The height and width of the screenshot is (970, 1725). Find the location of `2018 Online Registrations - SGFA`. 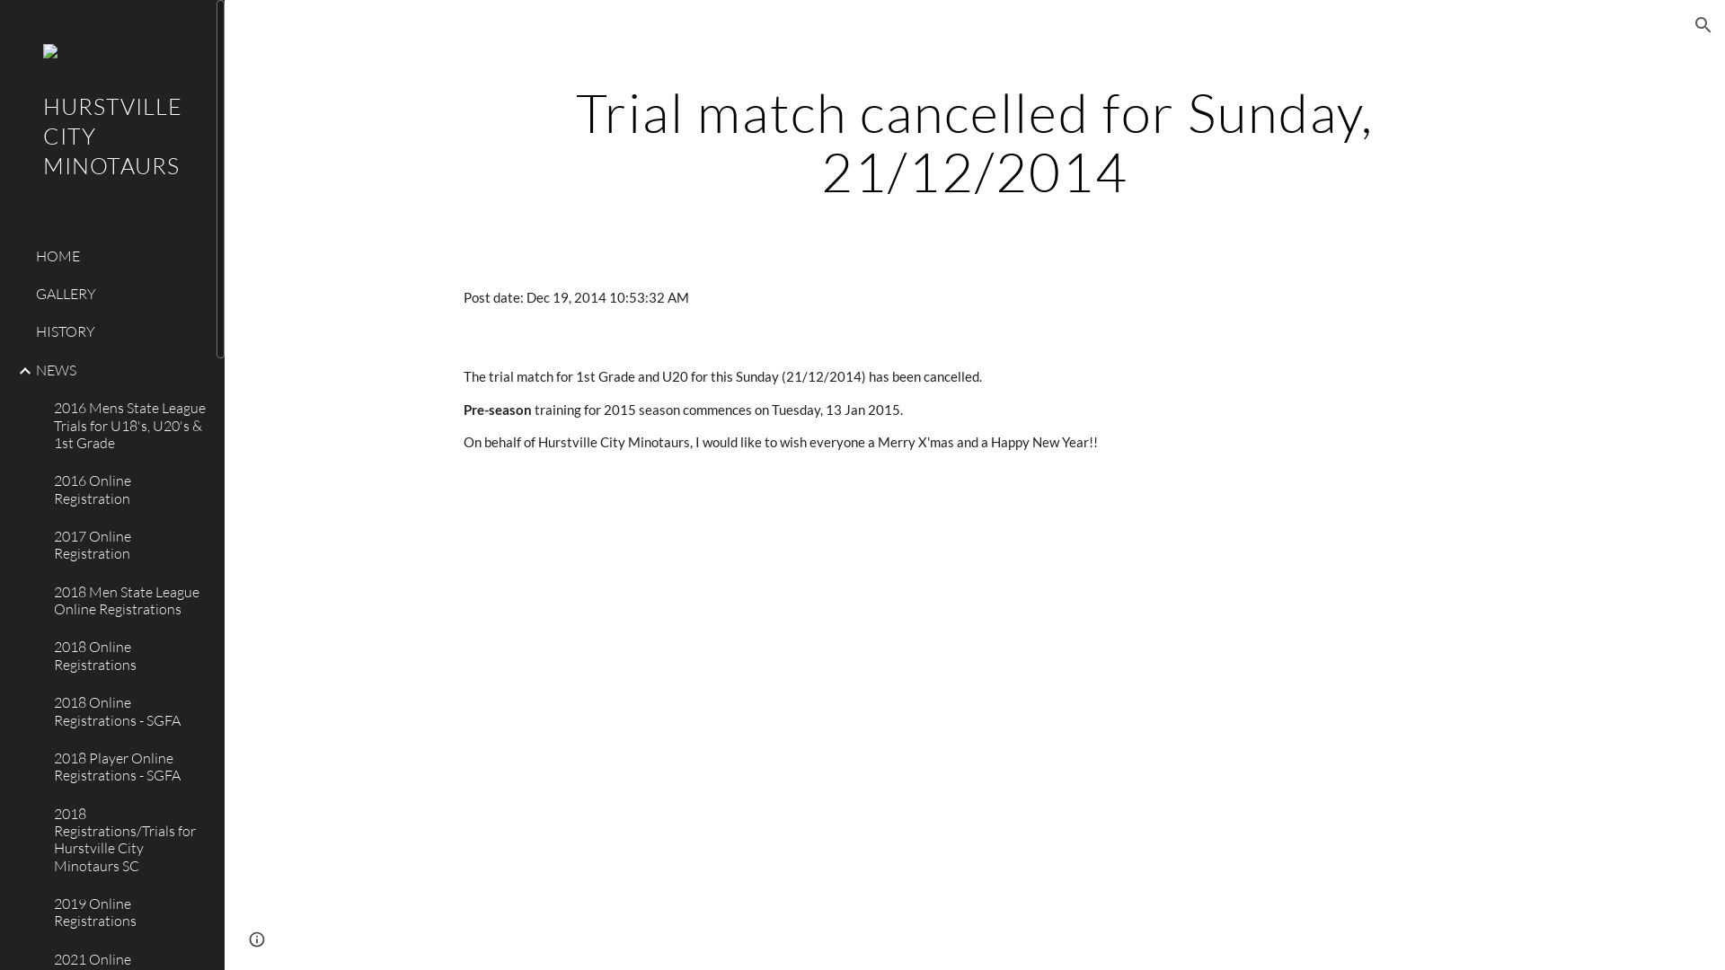

2018 Online Registrations - SGFA is located at coordinates (128, 712).